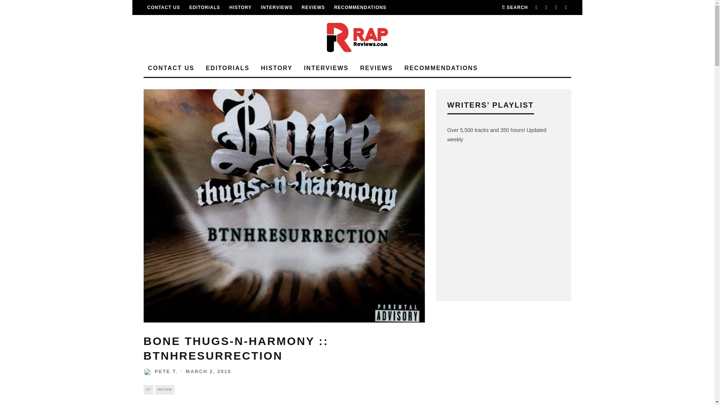  I want to click on CONTACT US, so click(163, 7).